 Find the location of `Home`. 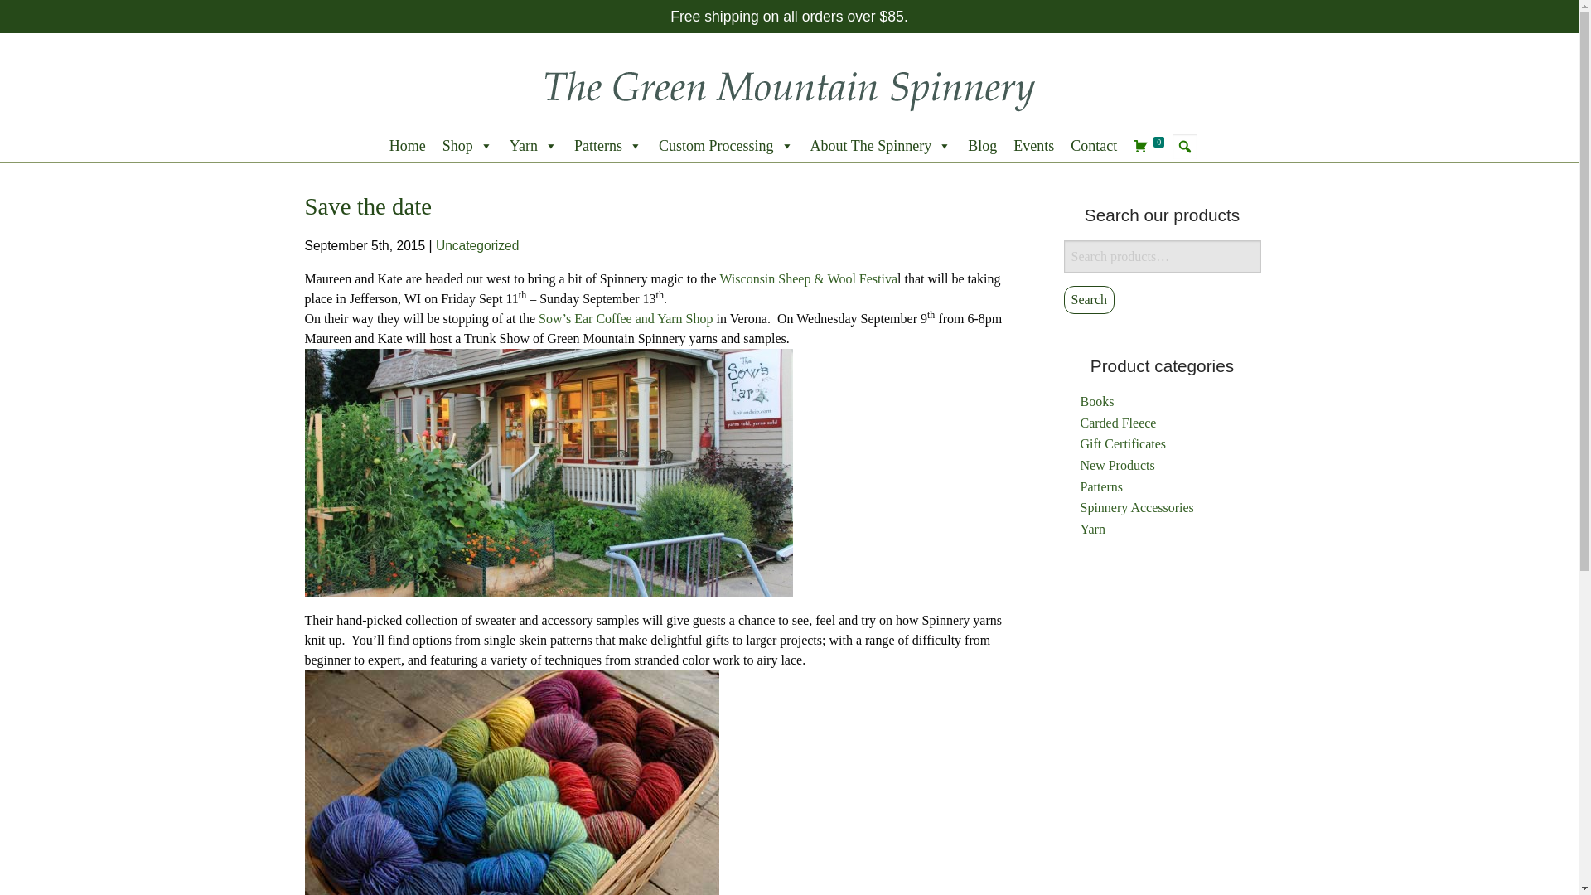

Home is located at coordinates (408, 145).